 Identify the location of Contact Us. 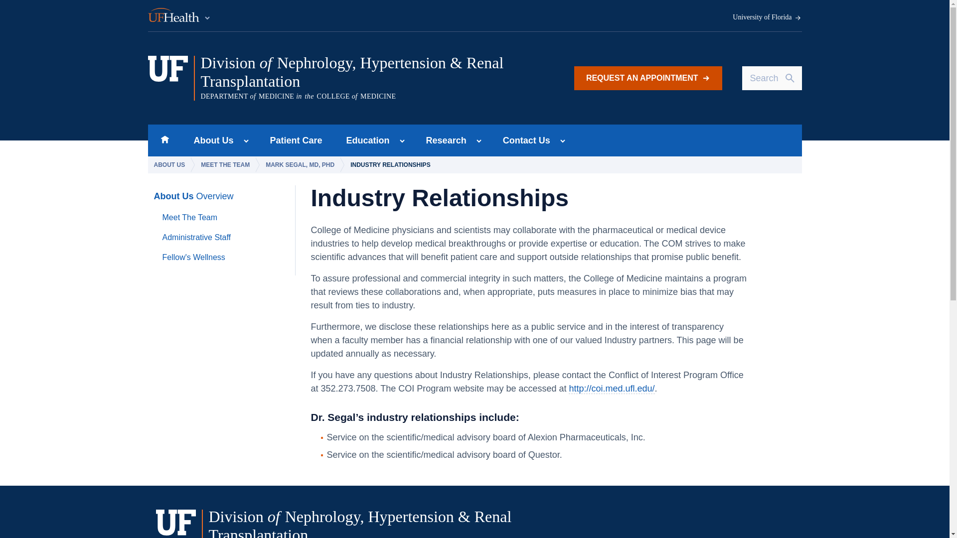
(523, 140).